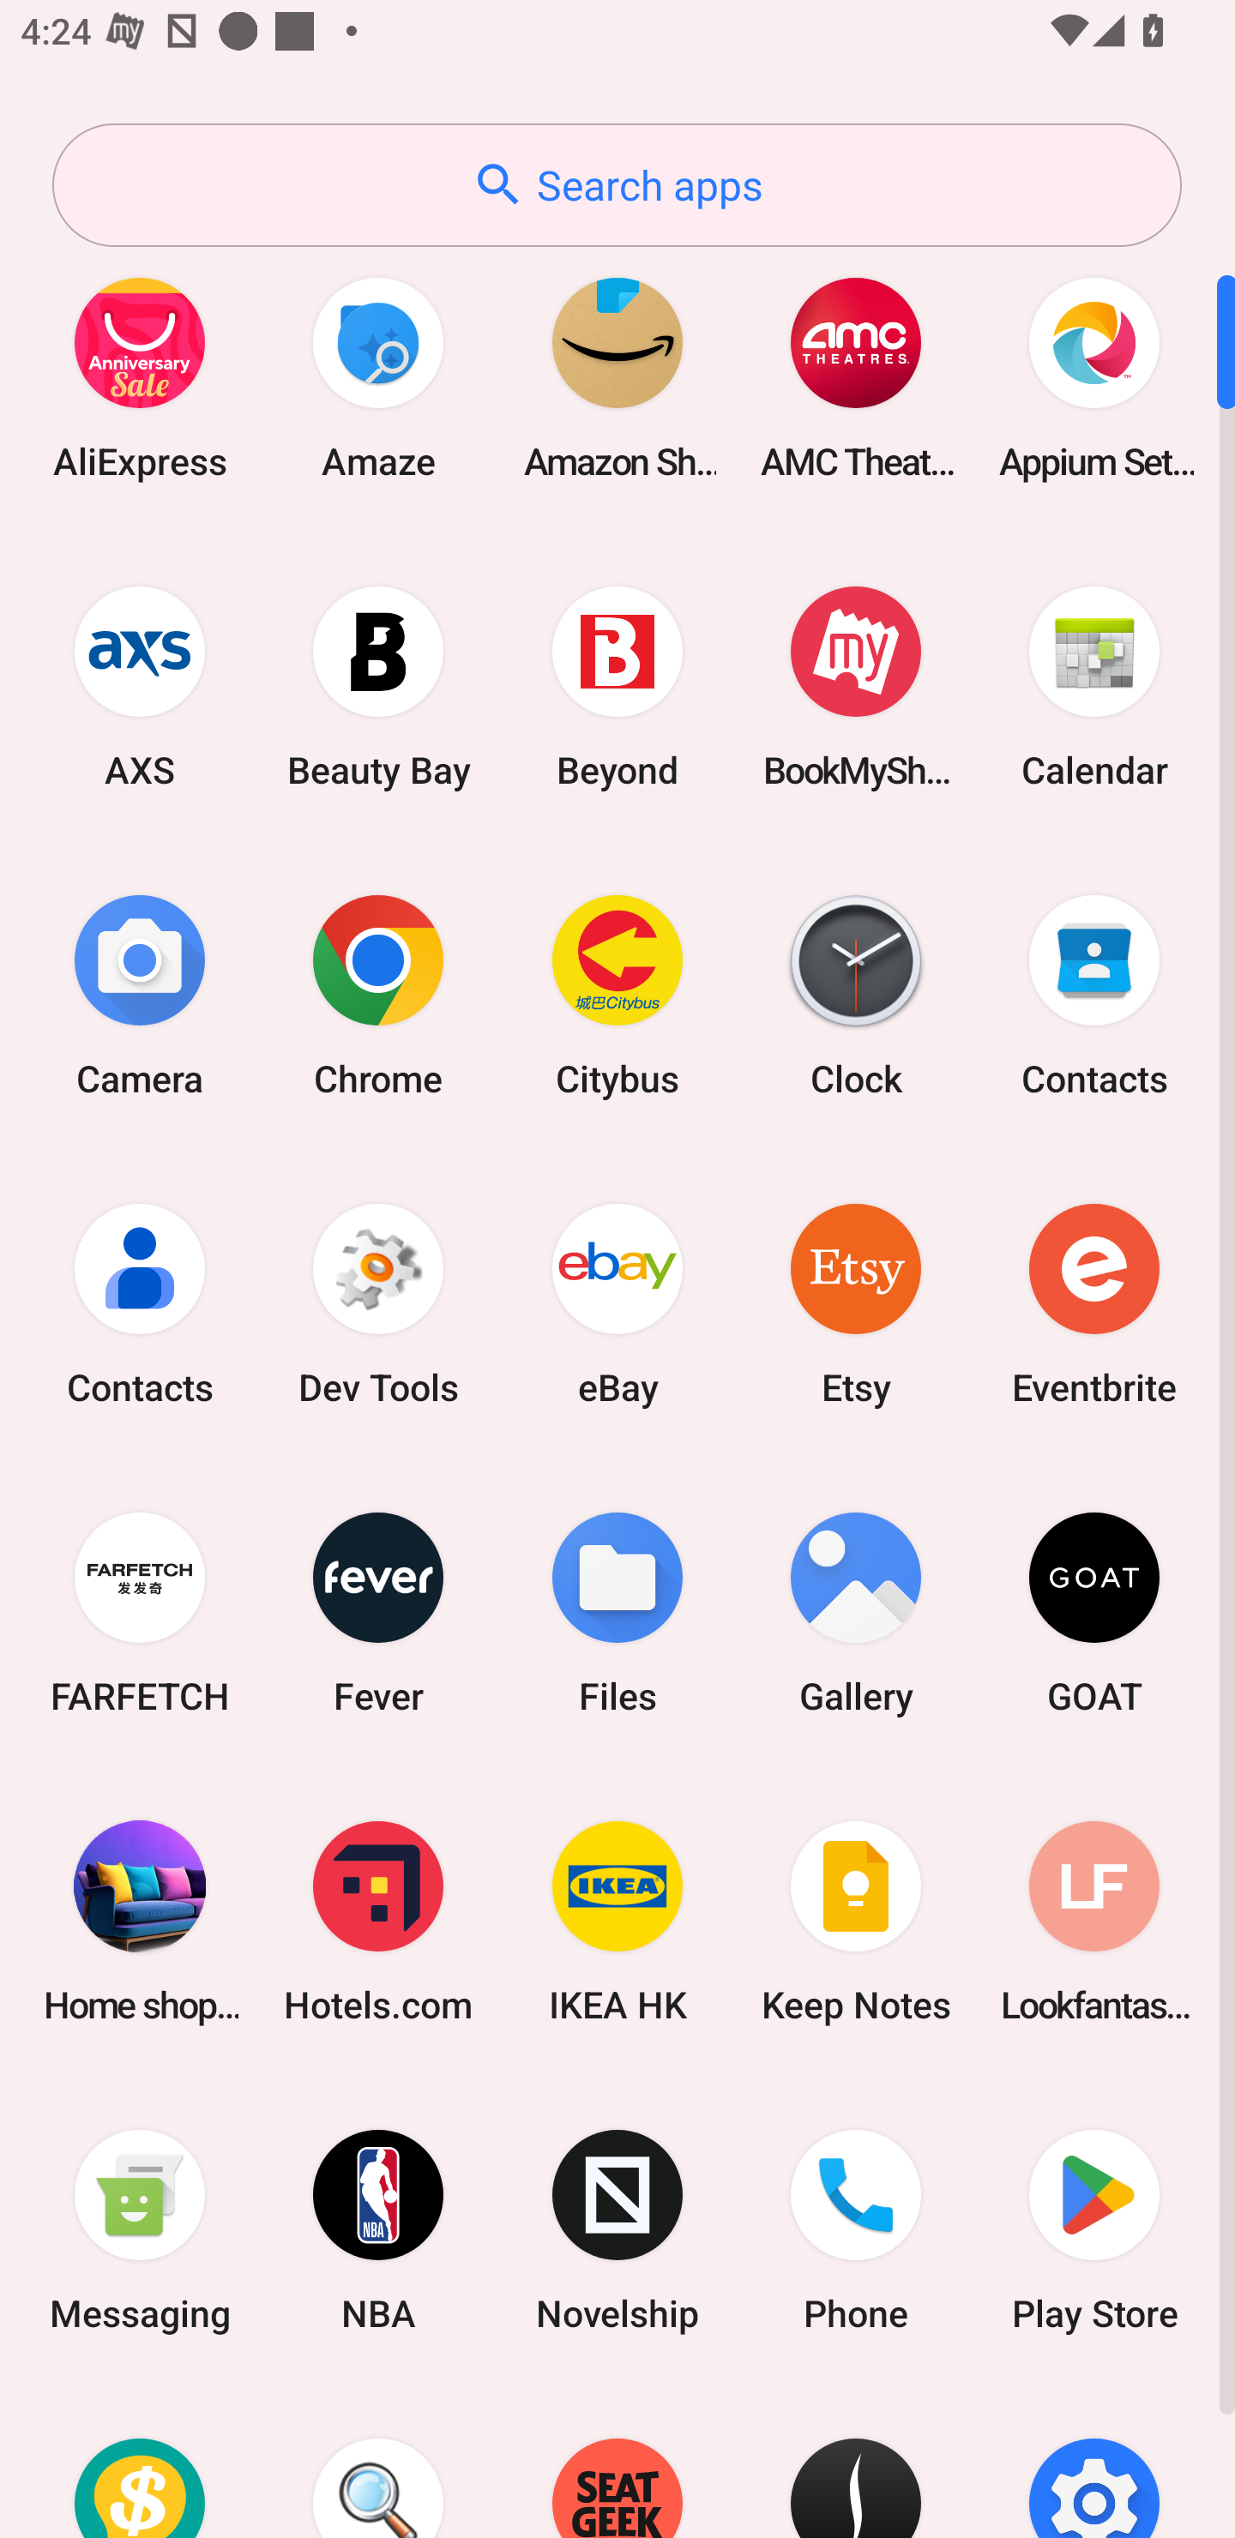 The image size is (1235, 2538). I want to click on Beauty Bay, so click(378, 686).